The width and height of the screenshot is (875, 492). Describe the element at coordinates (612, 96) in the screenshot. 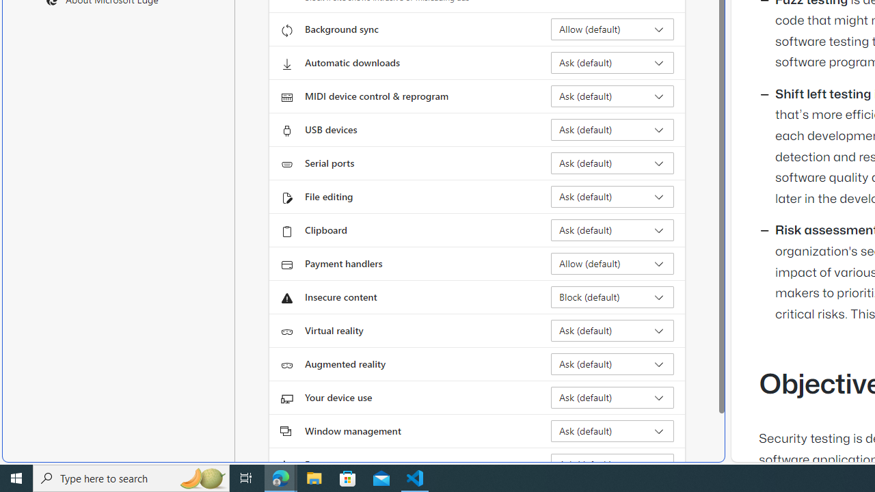

I see `MIDI device control & reprogram Ask (default)` at that location.